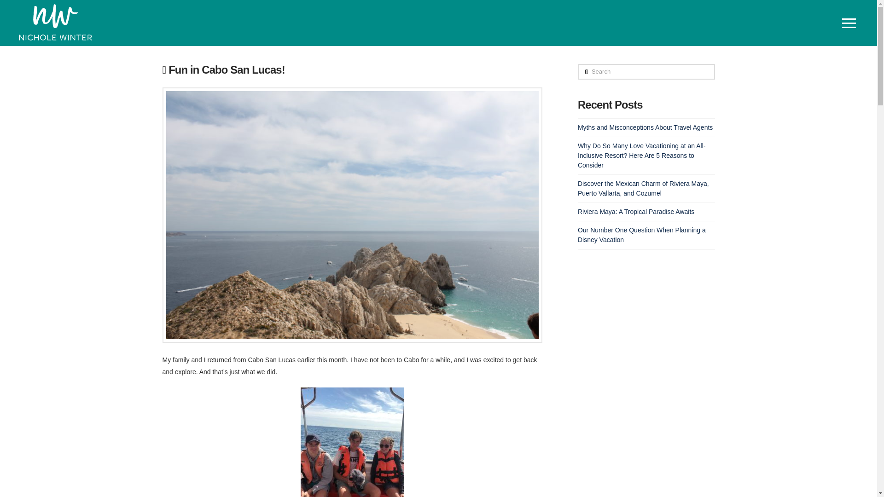 Image resolution: width=884 pixels, height=497 pixels. I want to click on Riviera Maya: A Tropical Paradise Awaits, so click(636, 212).